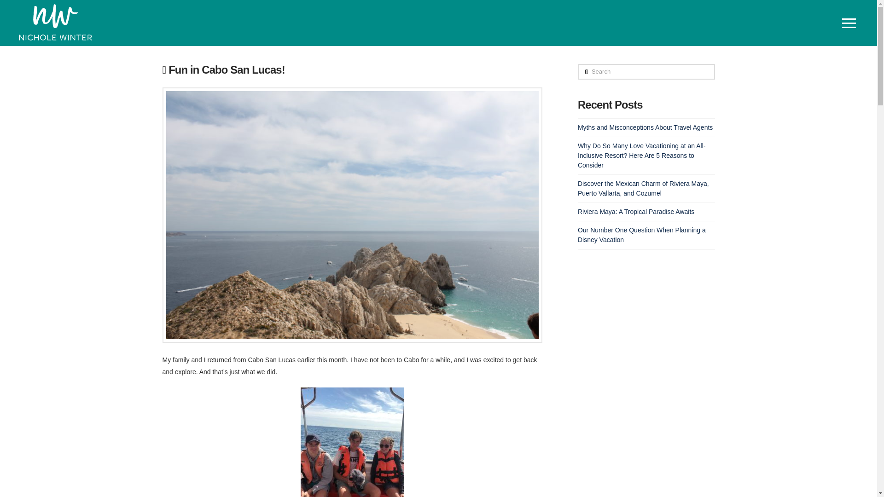 Image resolution: width=884 pixels, height=497 pixels. I want to click on Riviera Maya: A Tropical Paradise Awaits, so click(636, 212).